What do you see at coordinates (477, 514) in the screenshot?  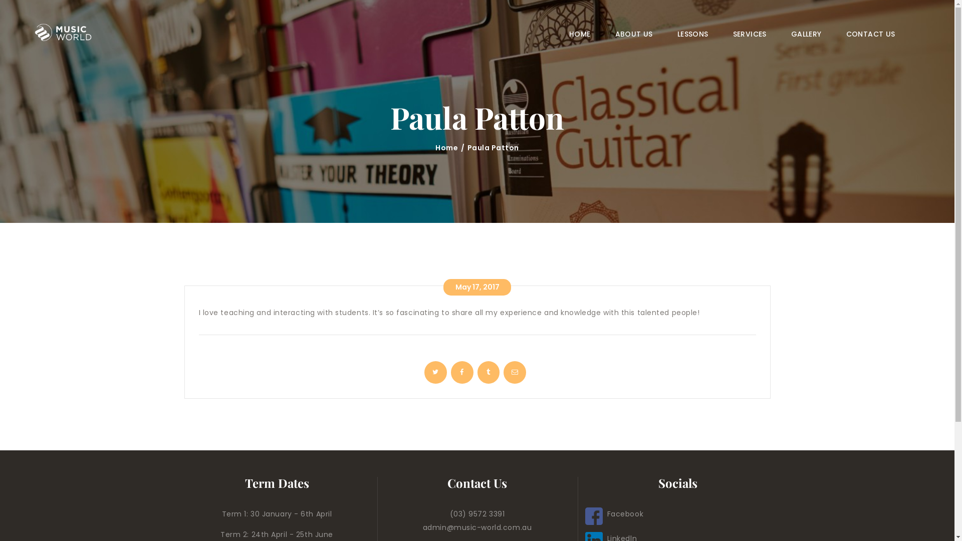 I see `(03) 9572 3391` at bounding box center [477, 514].